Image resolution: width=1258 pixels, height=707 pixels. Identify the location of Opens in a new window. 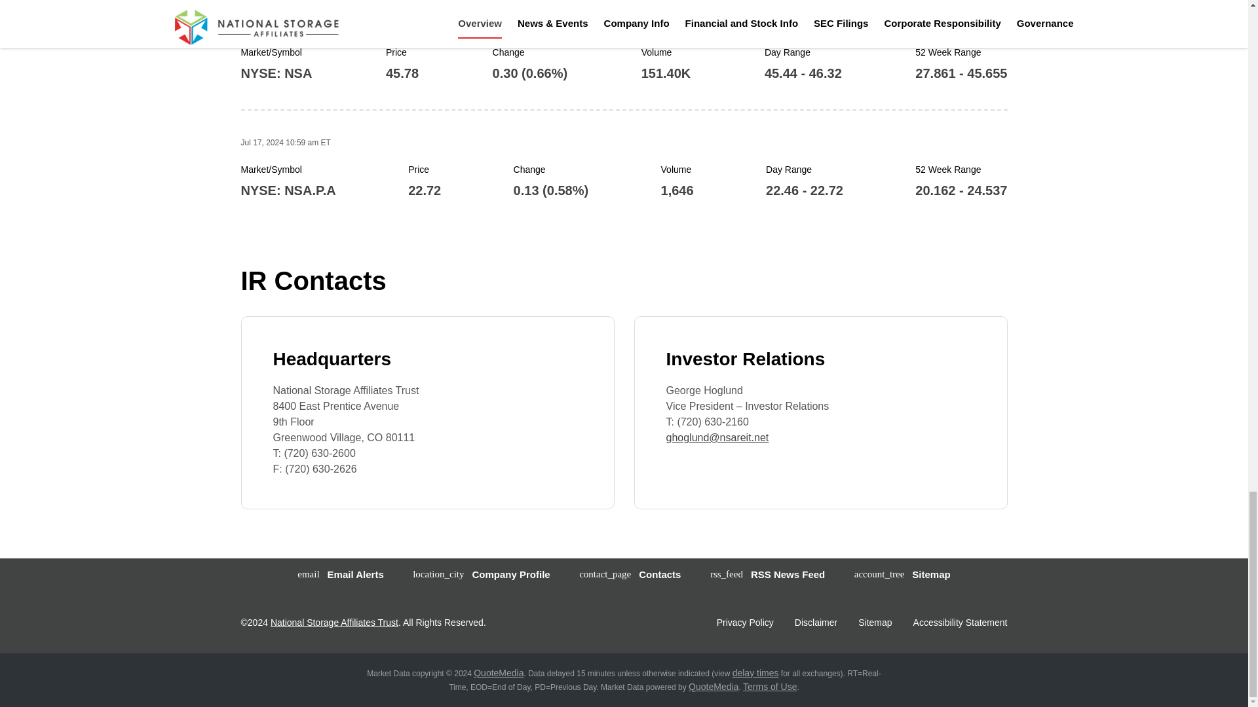
(755, 672).